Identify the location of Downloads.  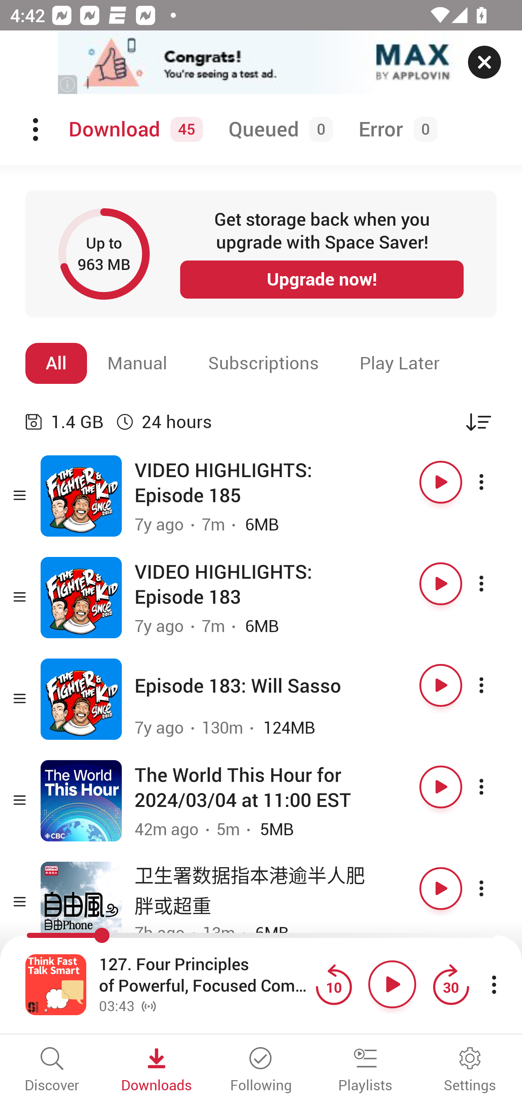
(157, 1070).